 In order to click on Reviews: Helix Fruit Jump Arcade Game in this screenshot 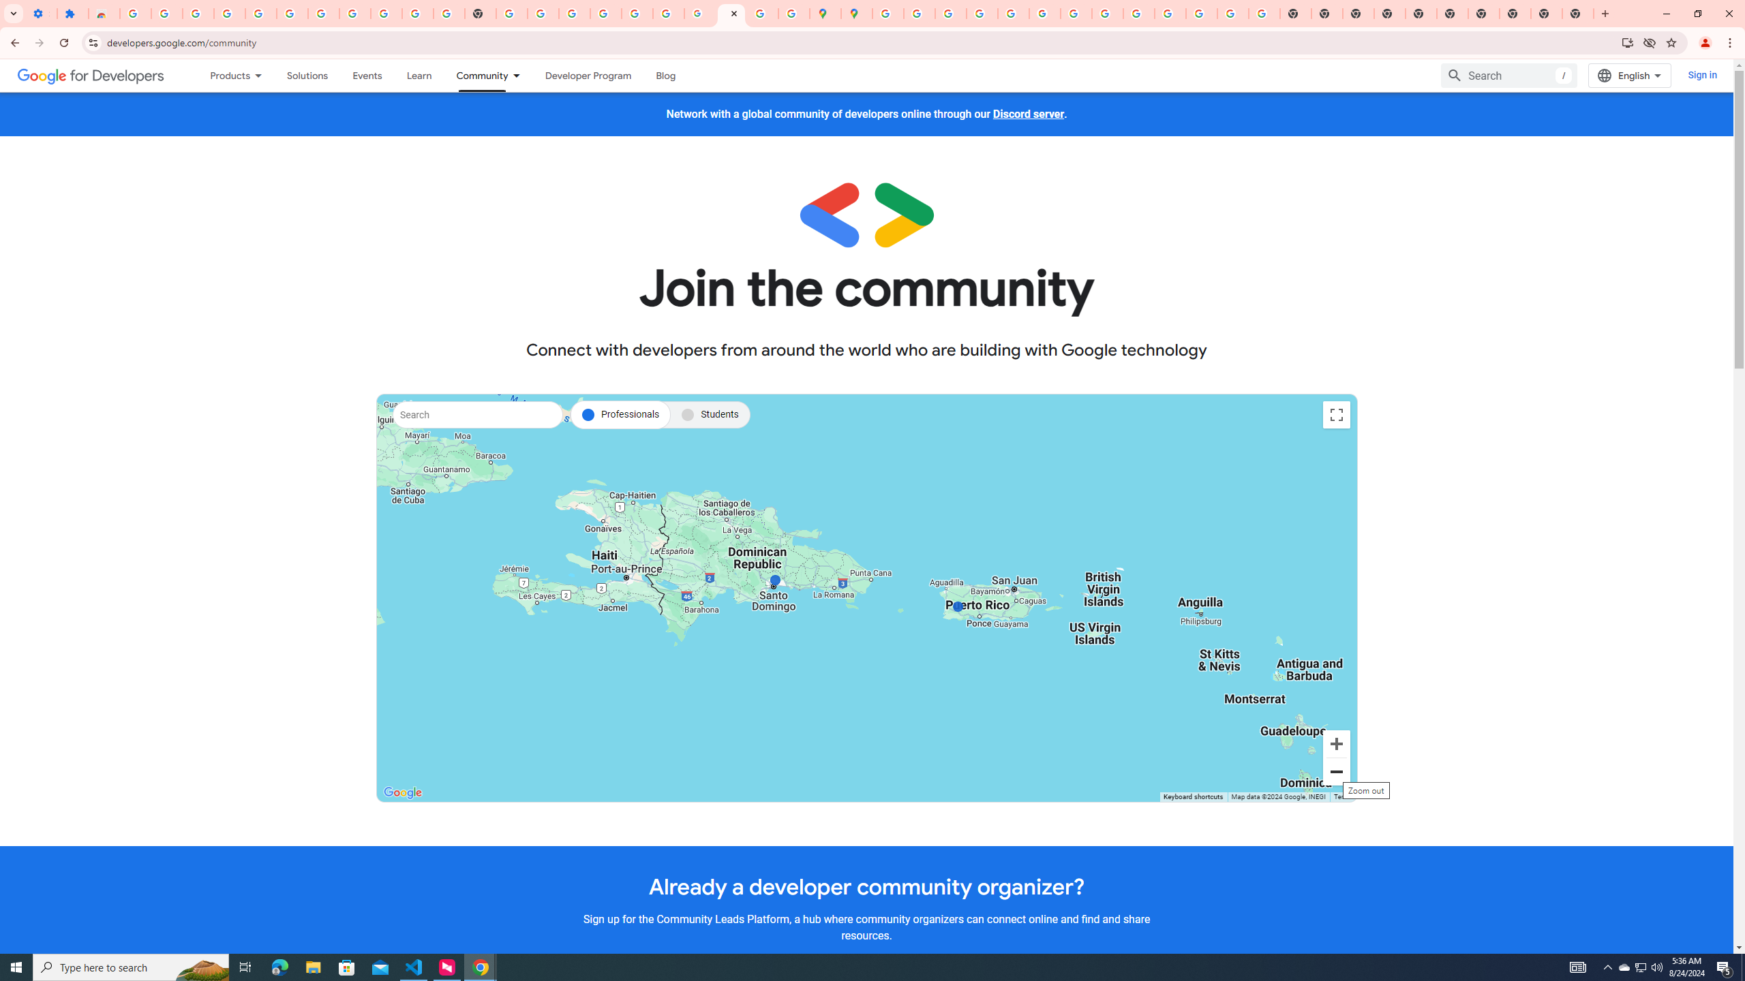, I will do `click(104, 14)`.